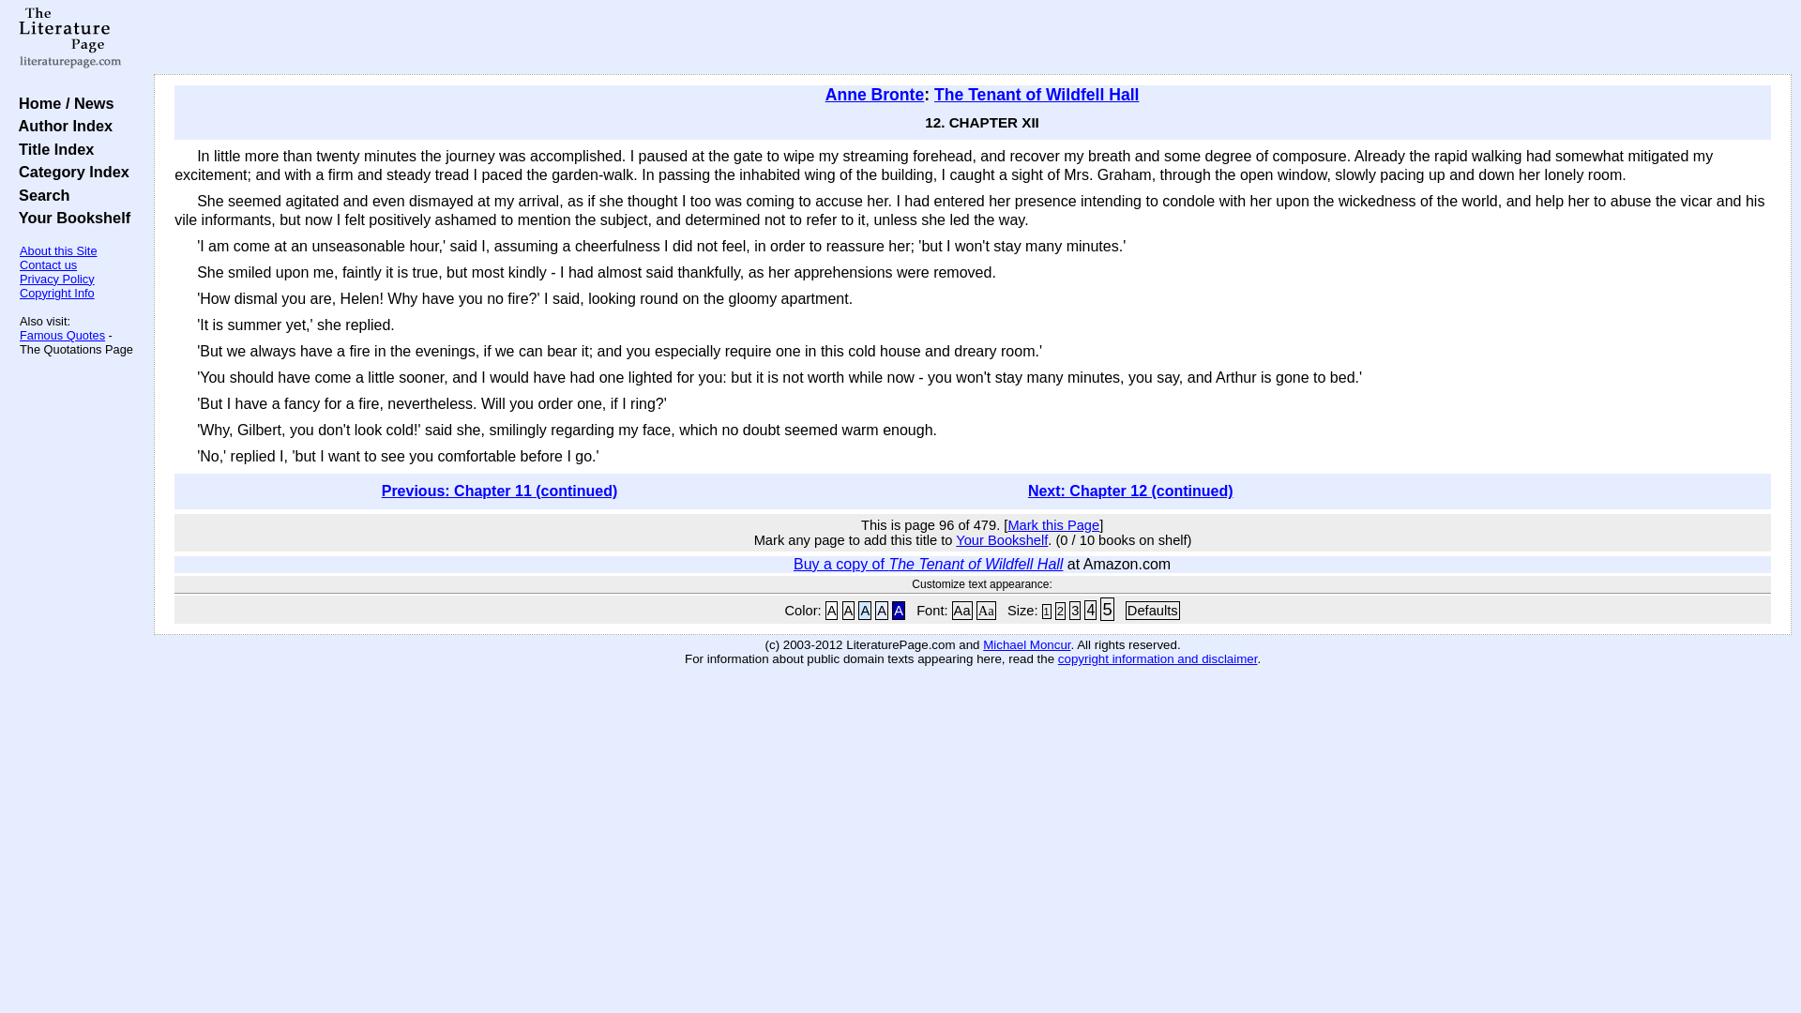  I want to click on   Author Index, so click(61, 126).